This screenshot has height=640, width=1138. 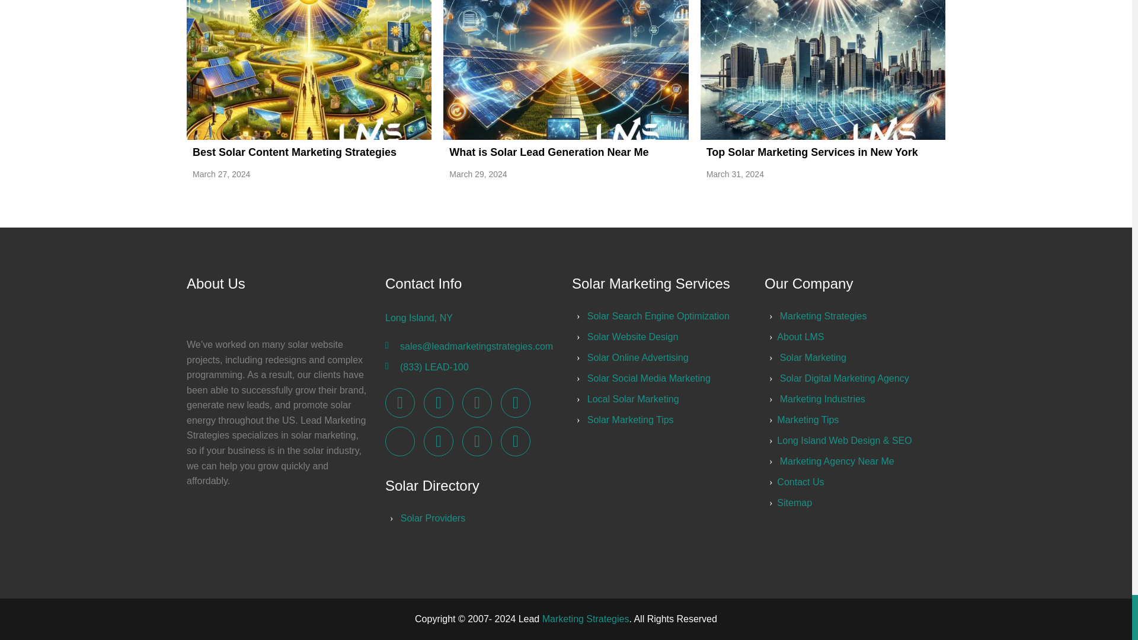 I want to click on Lead Marketing Strategies, so click(x=400, y=402).